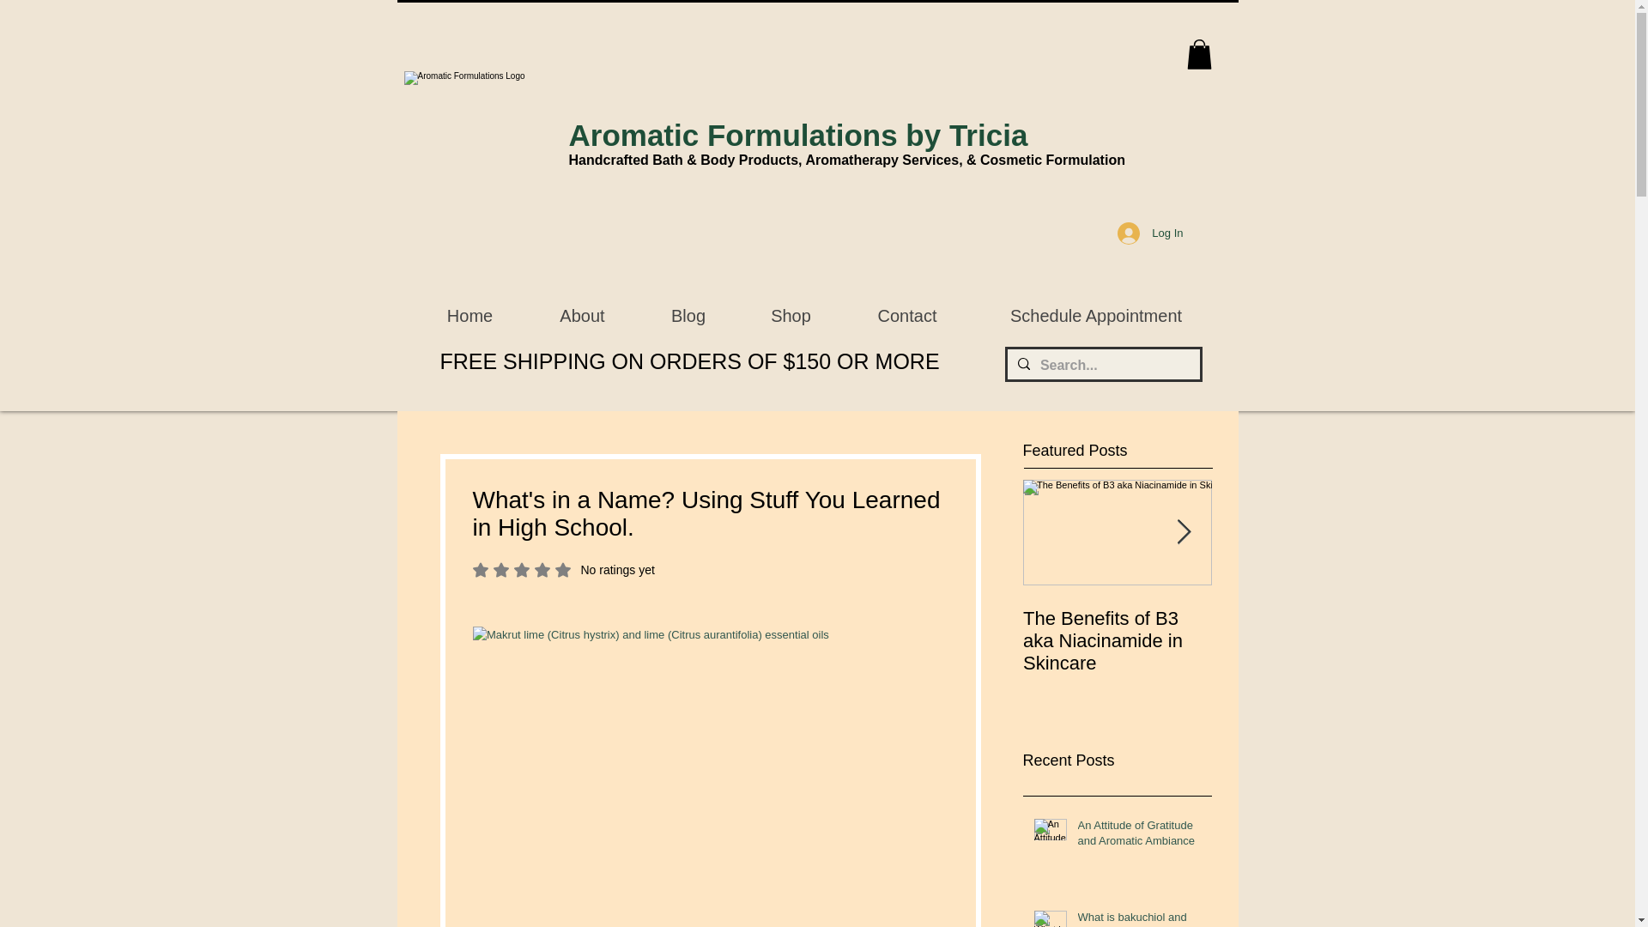 This screenshot has height=927, width=1648. Describe the element at coordinates (469, 316) in the screenshot. I see `What is bakuchiol and what is it doing my skincare?` at that location.